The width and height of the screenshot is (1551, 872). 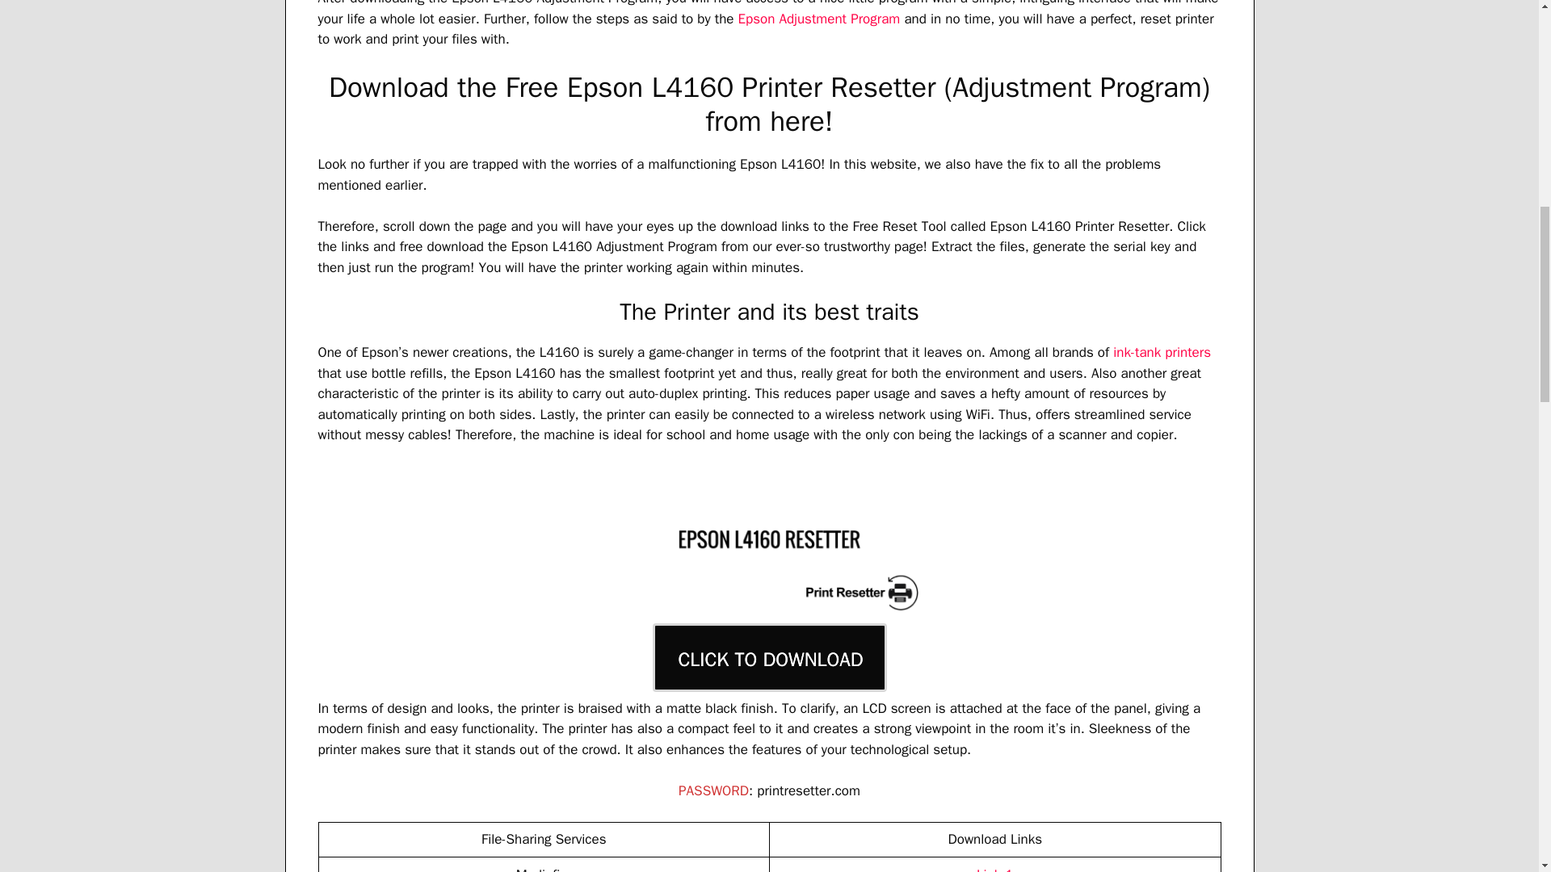 What do you see at coordinates (770, 657) in the screenshot?
I see `CLICK TO DOWNLOAD` at bounding box center [770, 657].